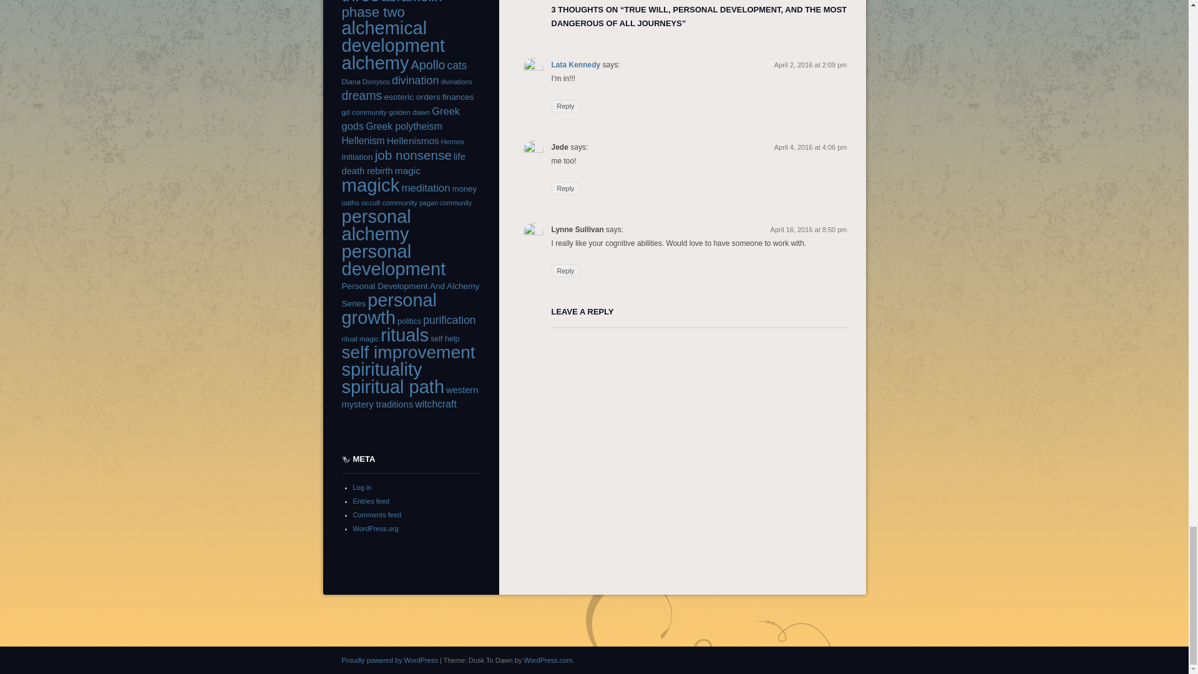 The image size is (1198, 674). What do you see at coordinates (565, 106) in the screenshot?
I see `Reply` at bounding box center [565, 106].